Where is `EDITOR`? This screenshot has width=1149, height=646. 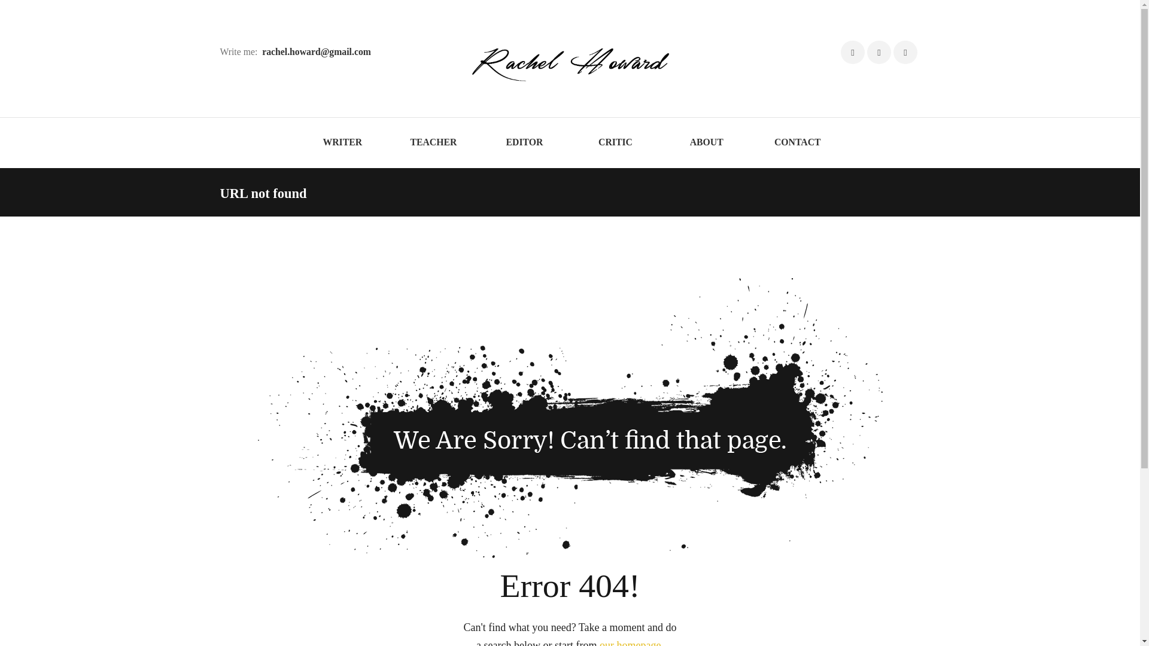 EDITOR is located at coordinates (524, 142).